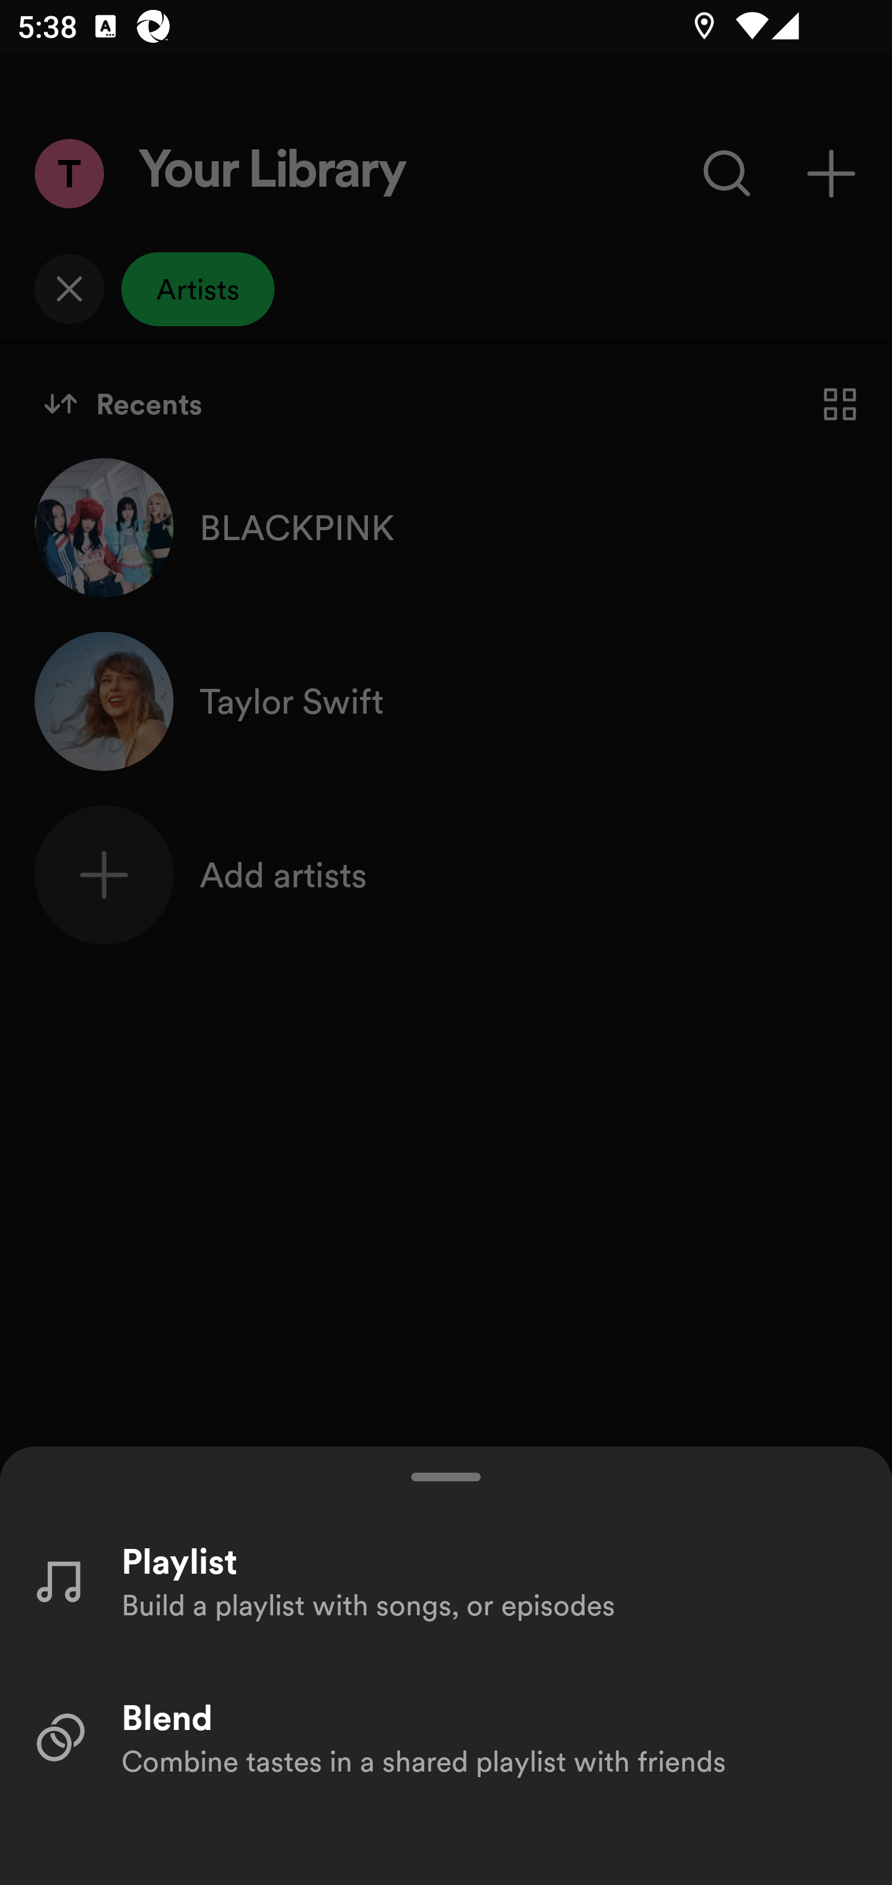 The width and height of the screenshot is (892, 1885). I want to click on Playlist Build a playlist with songs, or episodes, so click(446, 1580).